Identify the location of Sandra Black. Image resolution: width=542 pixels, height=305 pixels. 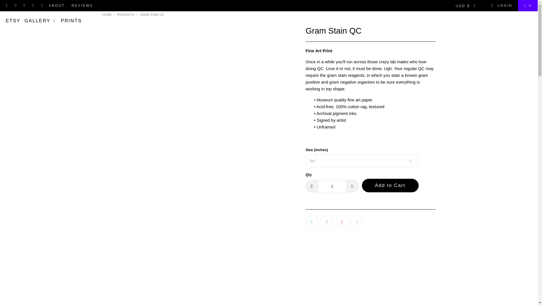
(107, 15).